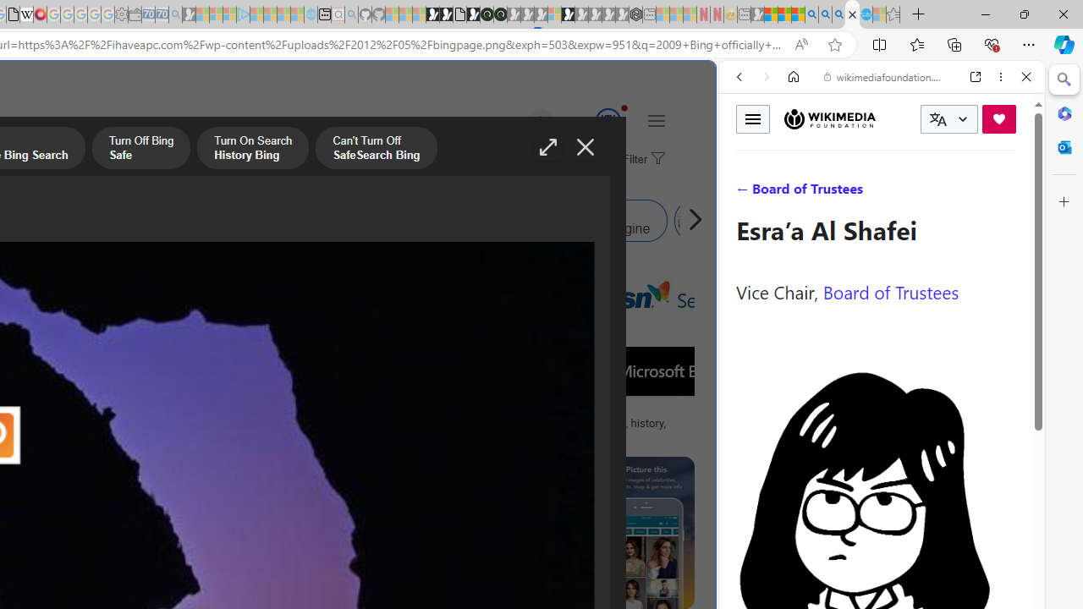 The width and height of the screenshot is (1083, 609). What do you see at coordinates (891, 291) in the screenshot?
I see `Board of Trustees` at bounding box center [891, 291].